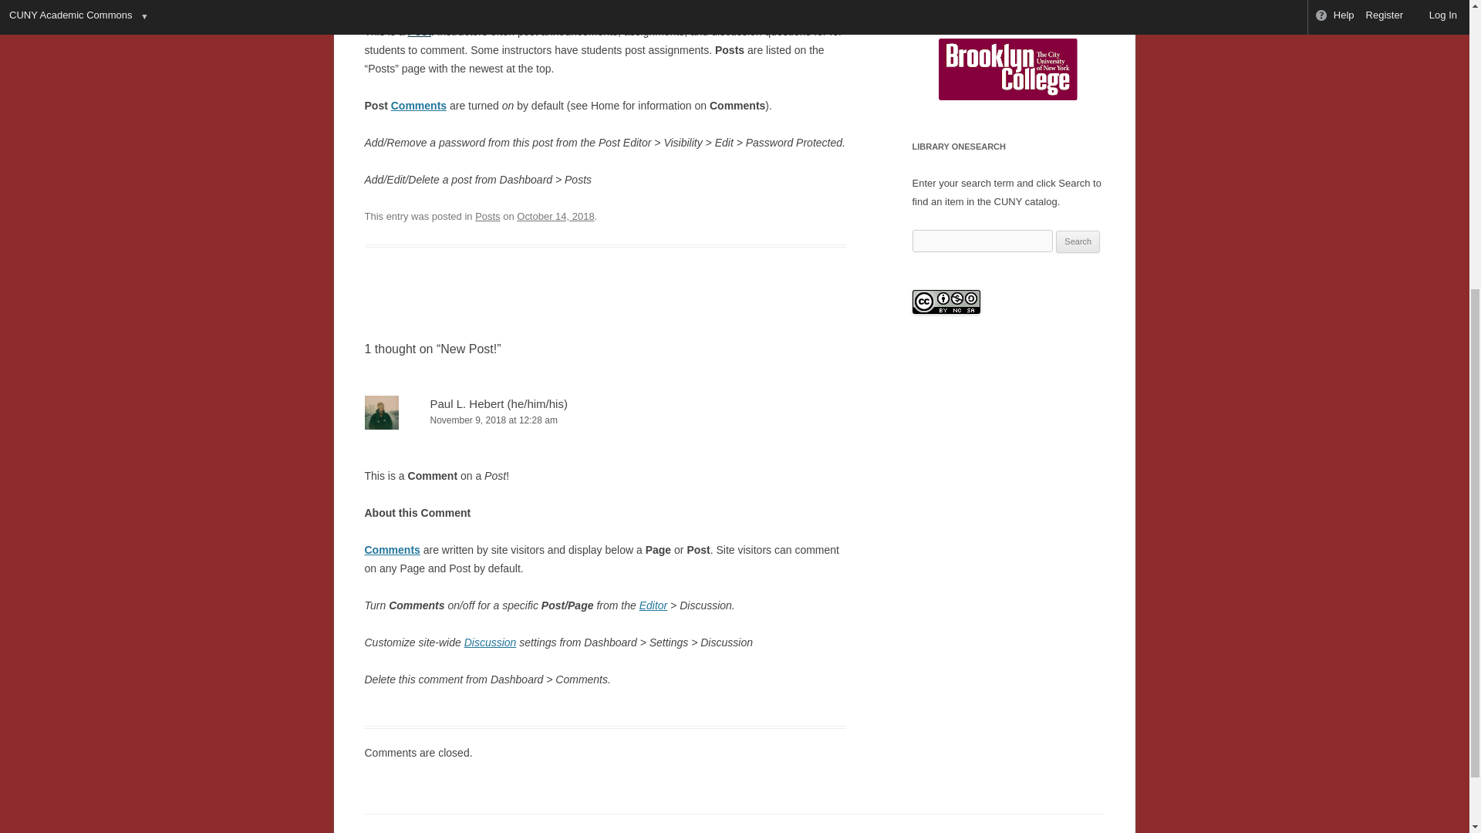 The height and width of the screenshot is (833, 1481). What do you see at coordinates (1078, 242) in the screenshot?
I see `Search` at bounding box center [1078, 242].